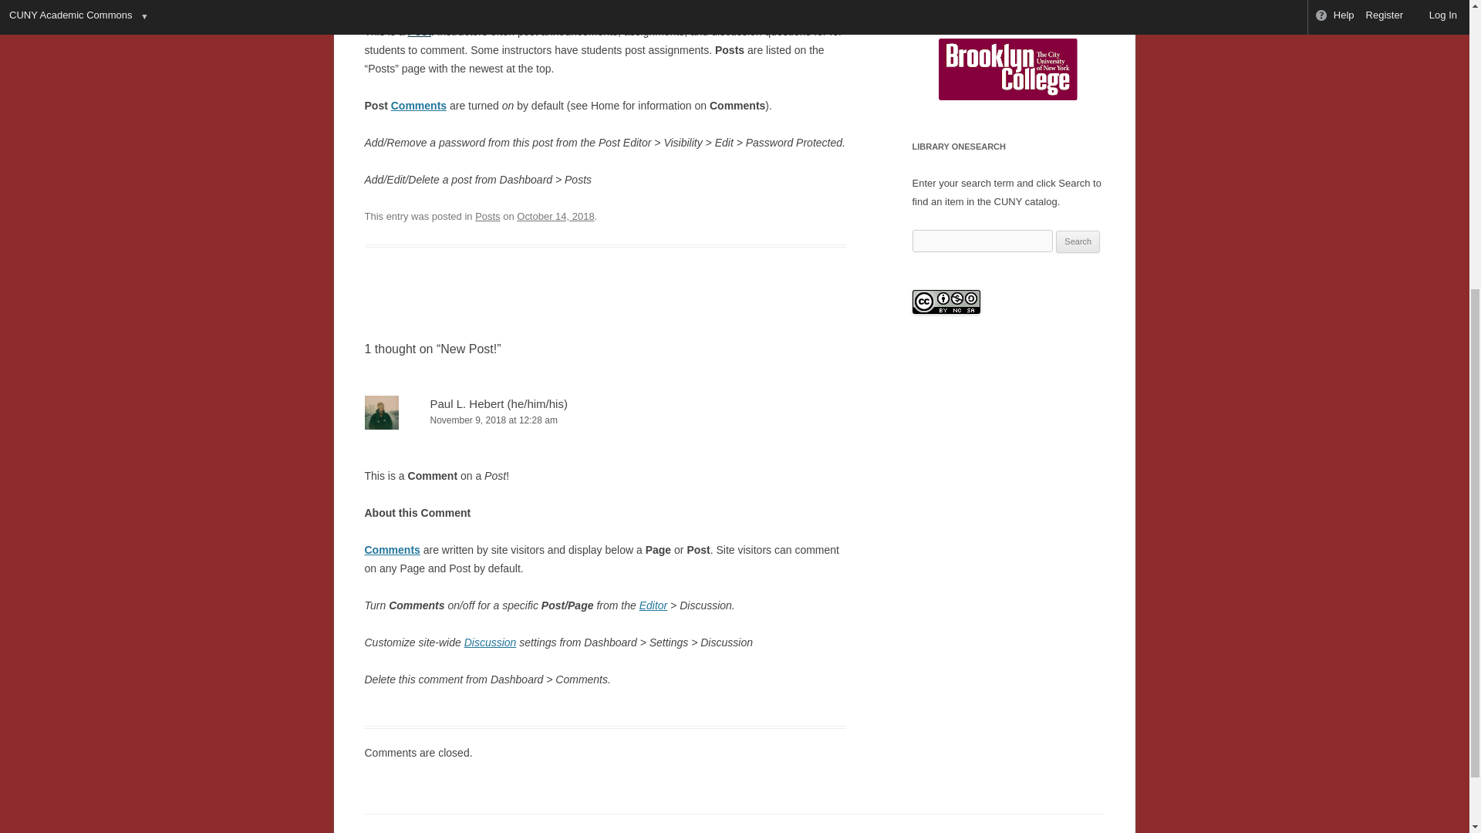 The height and width of the screenshot is (833, 1481). What do you see at coordinates (1078, 242) in the screenshot?
I see `Search` at bounding box center [1078, 242].